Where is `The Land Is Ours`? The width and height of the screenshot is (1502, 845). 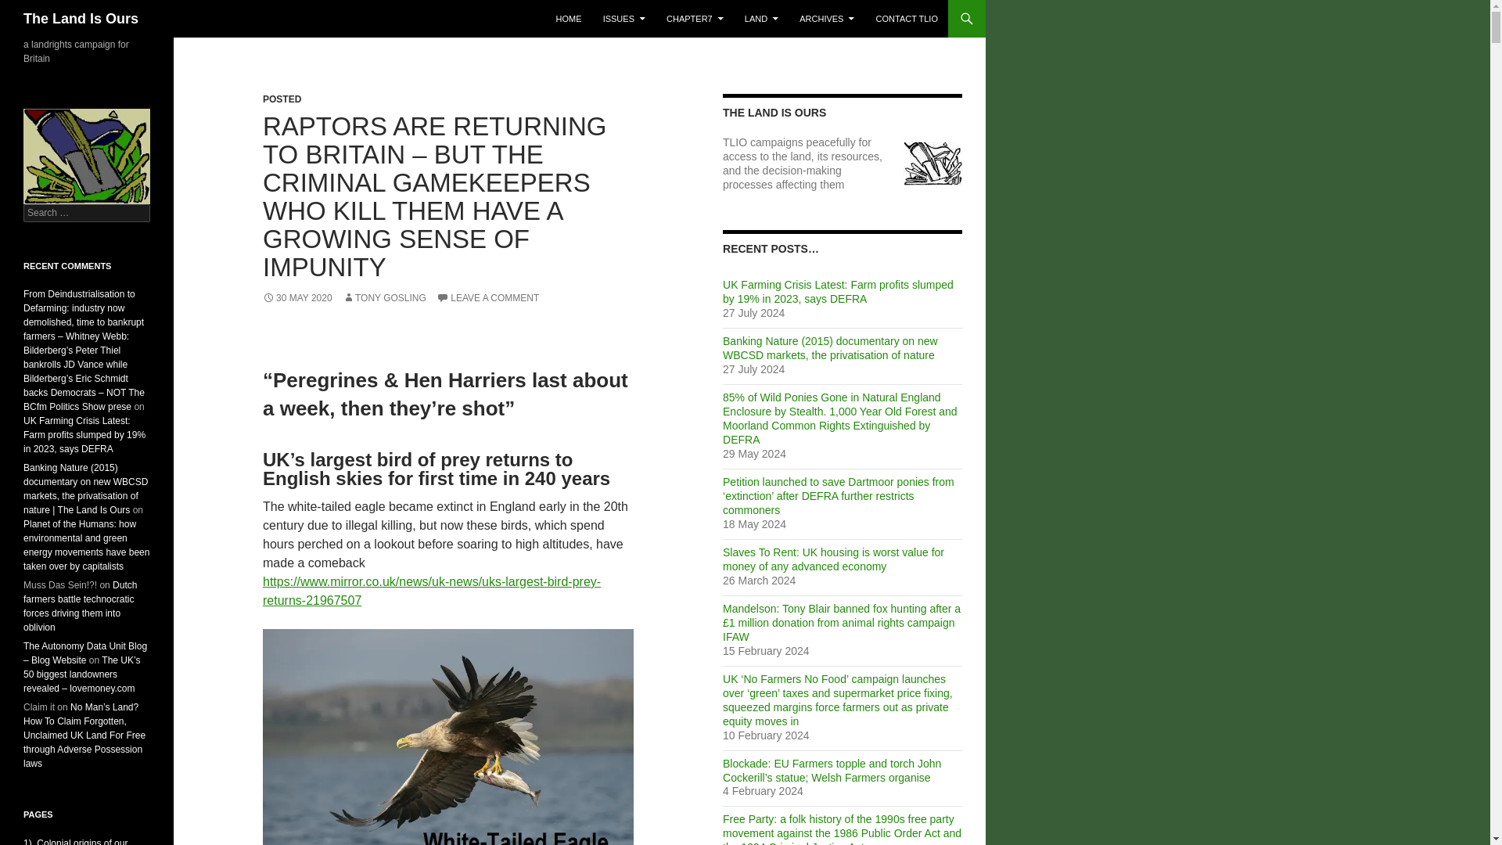 The Land Is Ours is located at coordinates (81, 19).